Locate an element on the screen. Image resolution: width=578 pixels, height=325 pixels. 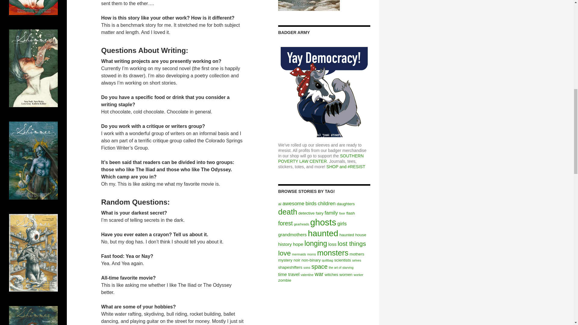
SOUTHERN POVERTY LAW CENTER is located at coordinates (321, 158).